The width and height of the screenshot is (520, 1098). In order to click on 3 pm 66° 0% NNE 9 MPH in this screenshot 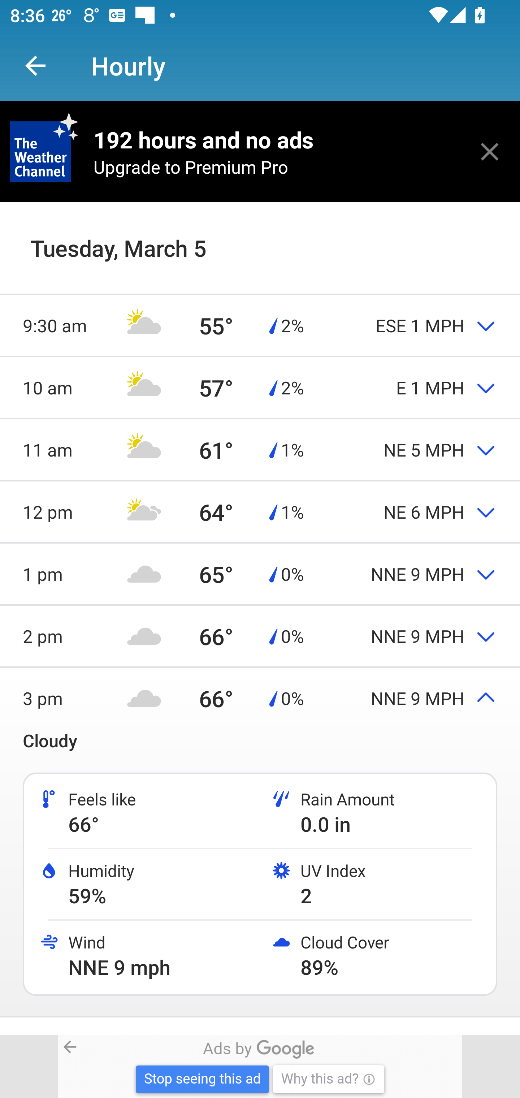, I will do `click(260, 698)`.